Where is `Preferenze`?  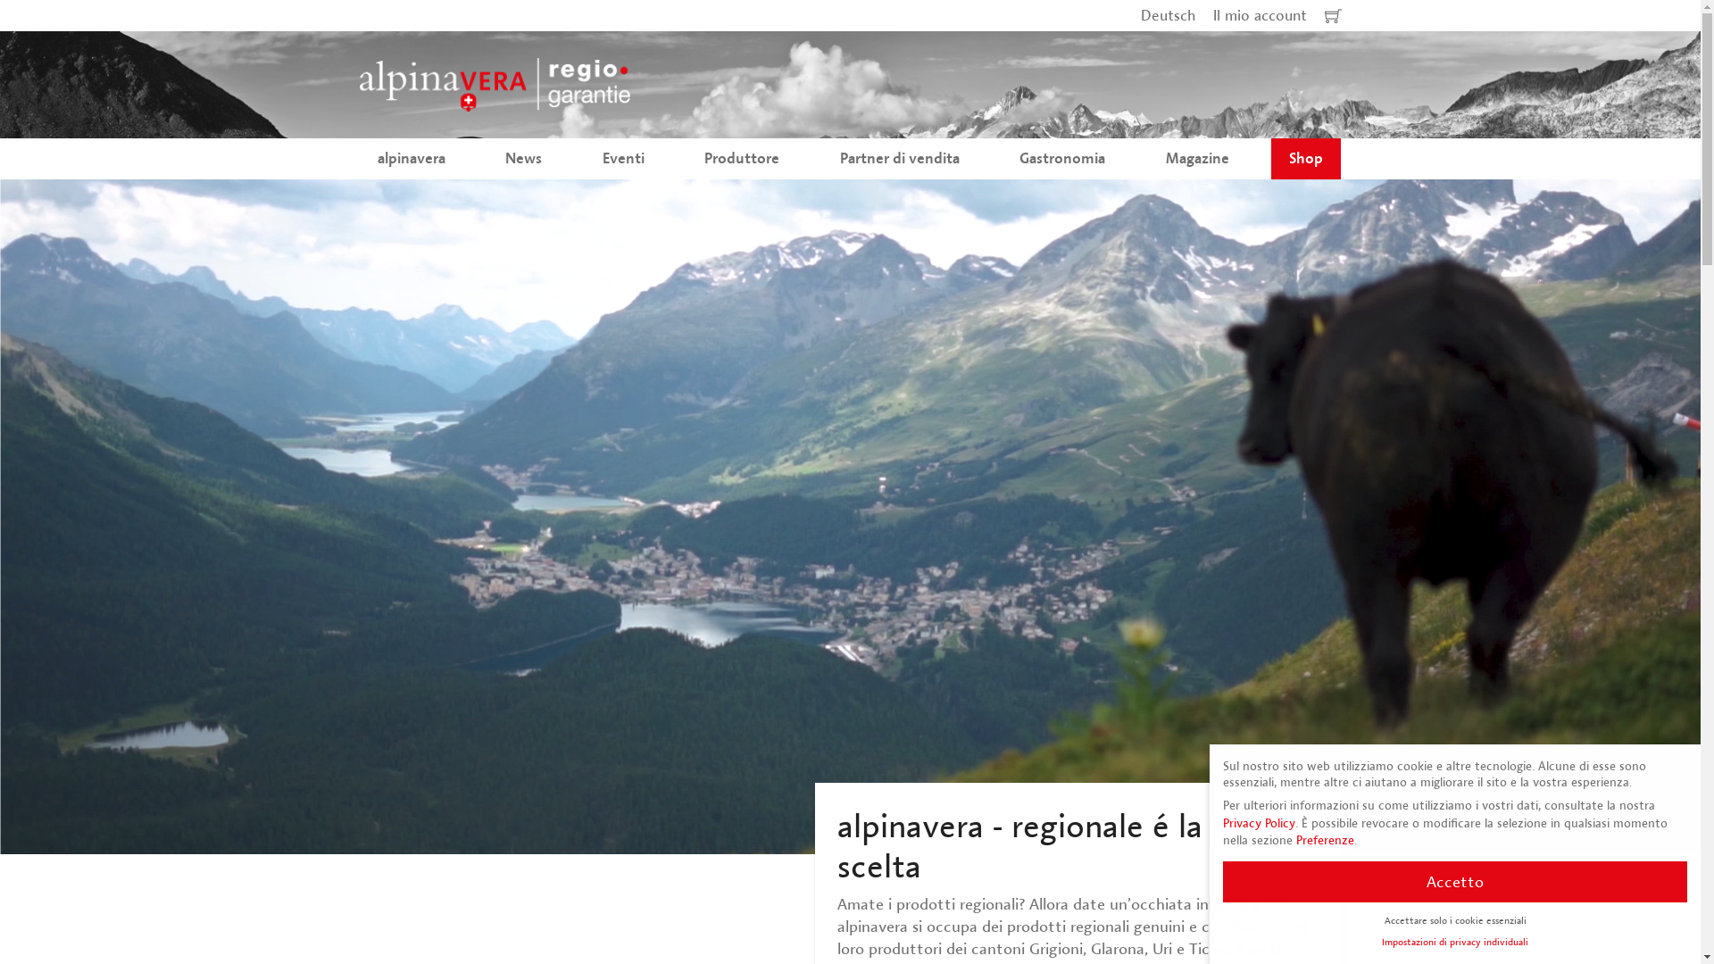
Preferenze is located at coordinates (1325, 840).